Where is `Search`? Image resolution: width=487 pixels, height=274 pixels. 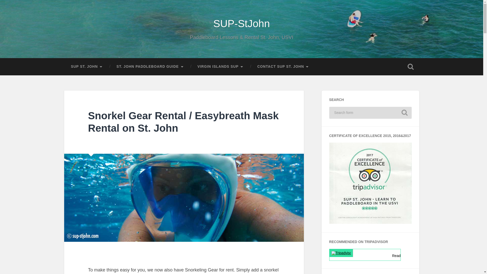 Search is located at coordinates (404, 113).